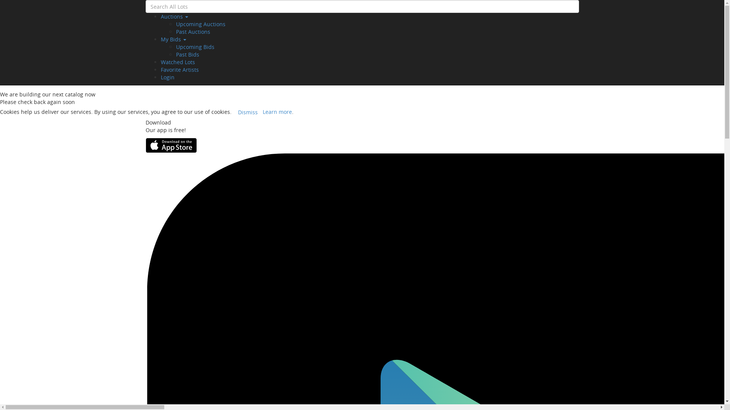 Image resolution: width=730 pixels, height=410 pixels. What do you see at coordinates (178, 62) in the screenshot?
I see `Watched Lots` at bounding box center [178, 62].